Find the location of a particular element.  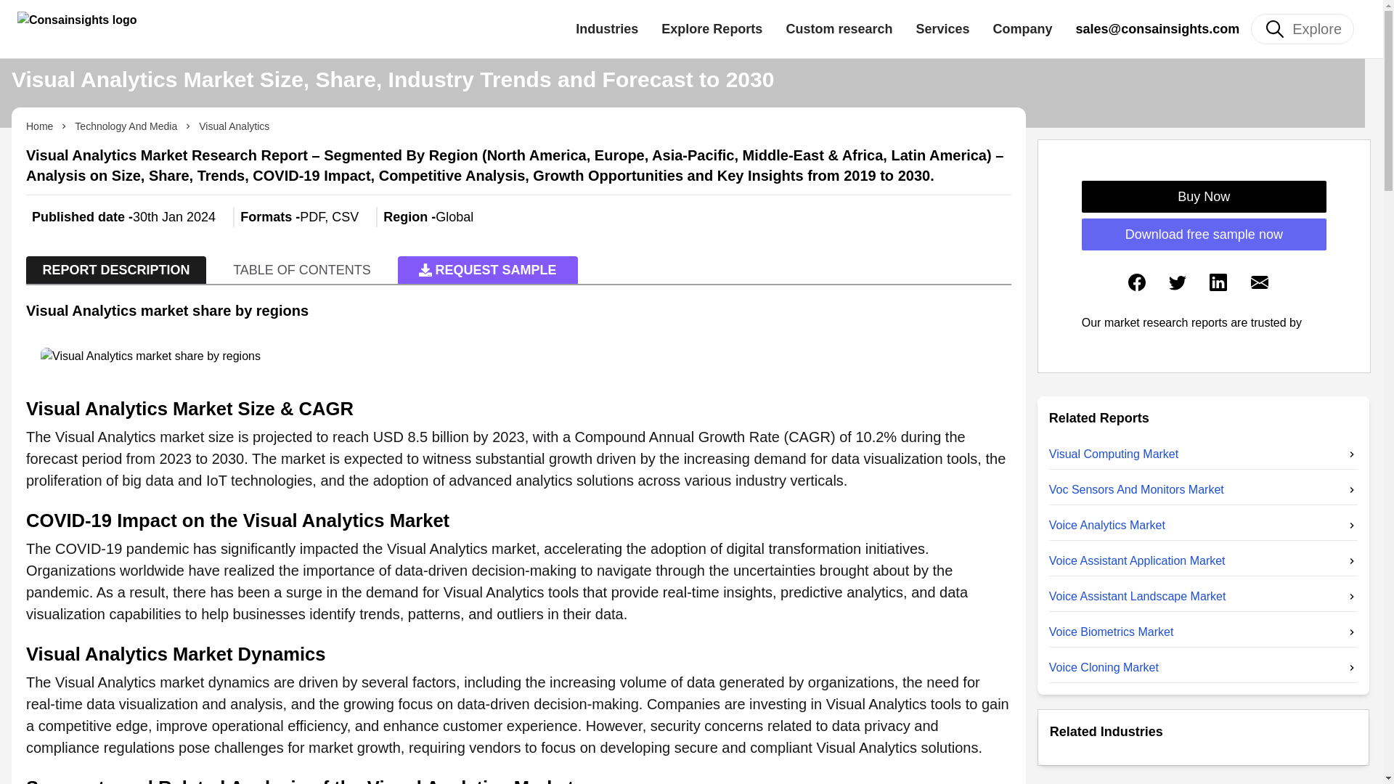

Explore is located at coordinates (1302, 29).